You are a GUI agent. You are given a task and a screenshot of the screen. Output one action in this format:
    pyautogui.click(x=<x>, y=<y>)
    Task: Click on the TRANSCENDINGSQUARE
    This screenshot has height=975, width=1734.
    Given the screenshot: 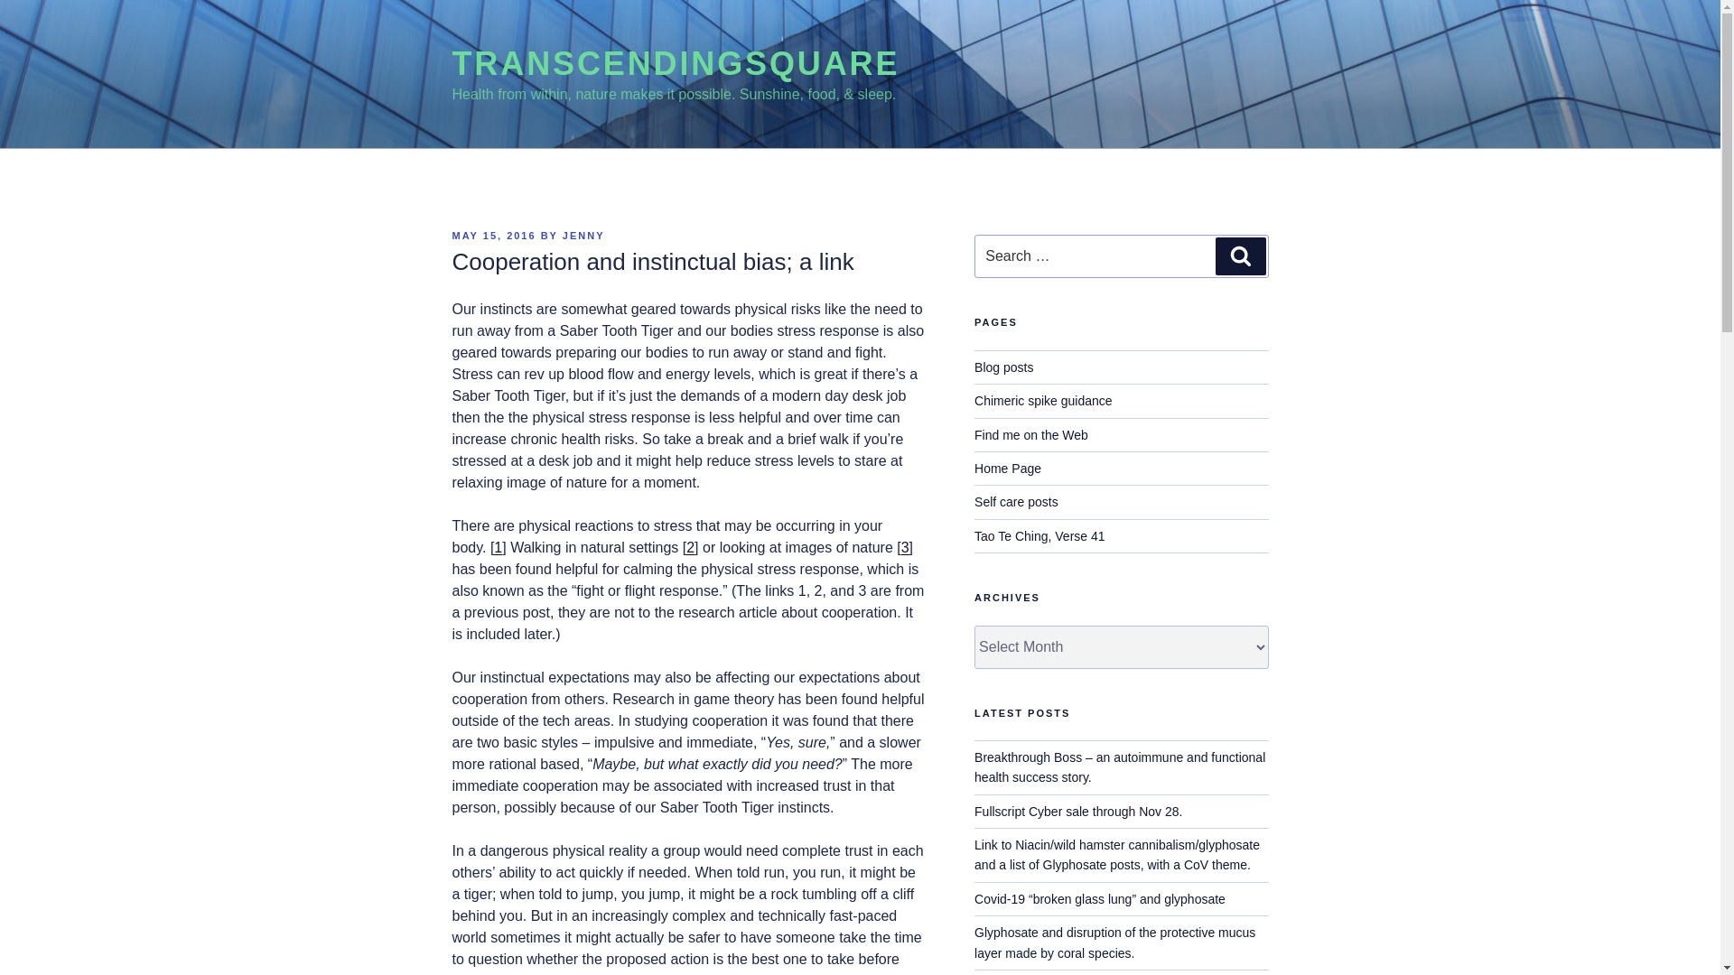 What is the action you would take?
    pyautogui.click(x=676, y=63)
    